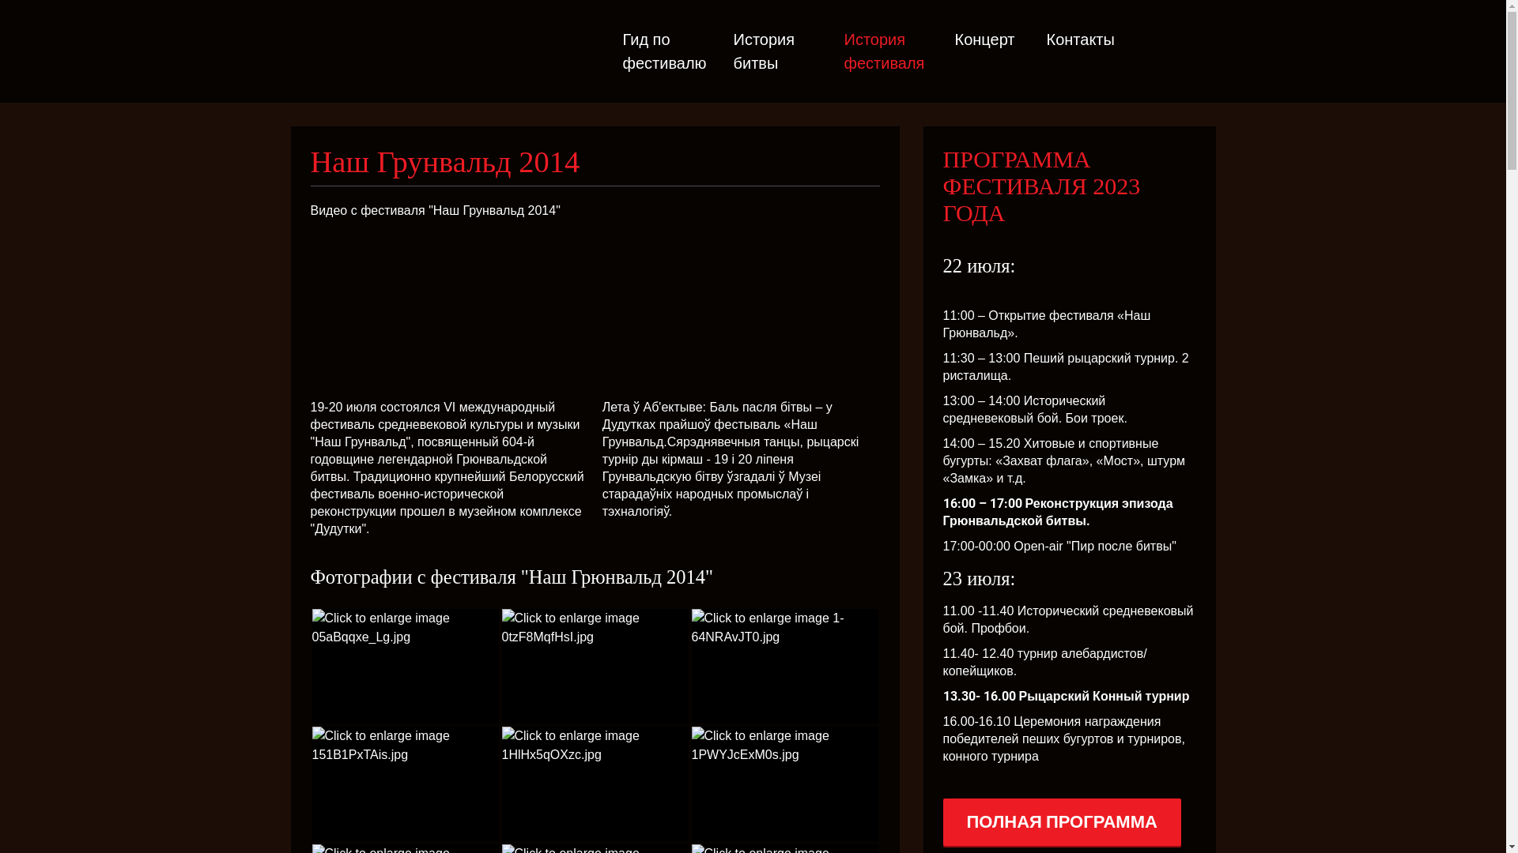 This screenshot has width=1518, height=853. I want to click on Click to enlarge image 0tzF8MqfHsI.jpg, so click(595, 667).